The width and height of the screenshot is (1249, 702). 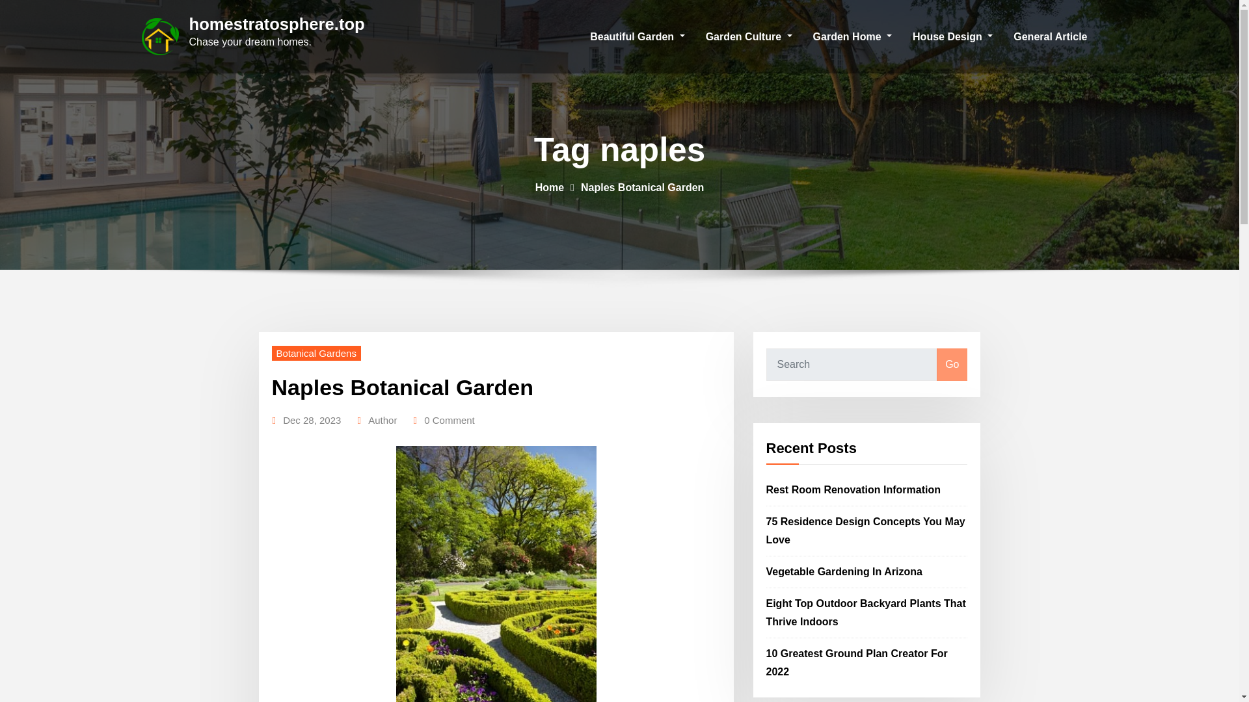 What do you see at coordinates (550, 187) in the screenshot?
I see `Home` at bounding box center [550, 187].